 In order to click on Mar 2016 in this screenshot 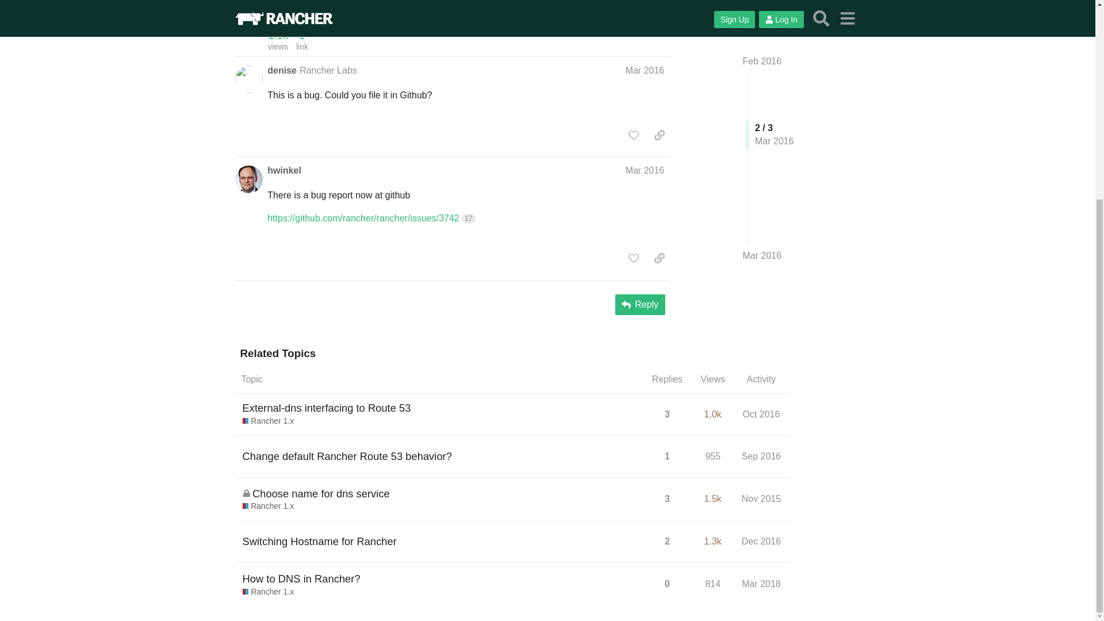, I will do `click(645, 170)`.